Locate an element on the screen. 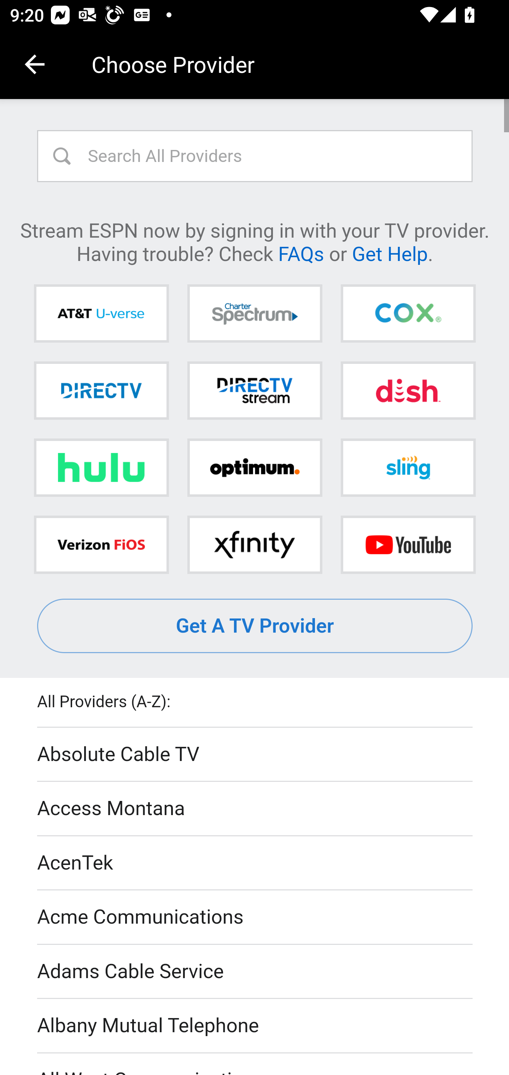 The height and width of the screenshot is (1075, 509). DISH is located at coordinates (408, 390).